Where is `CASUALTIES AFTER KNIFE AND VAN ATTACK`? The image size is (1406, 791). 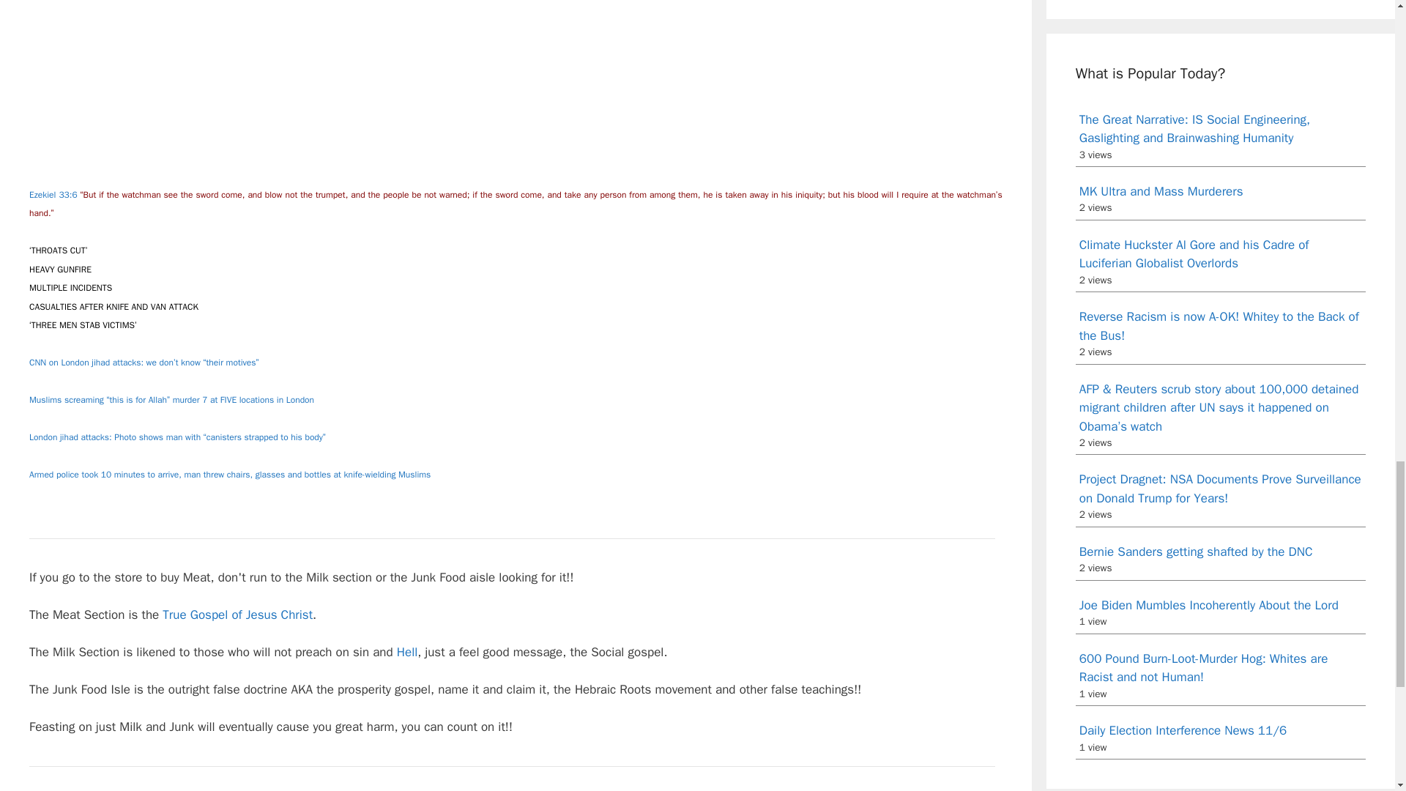 CASUALTIES AFTER KNIFE AND VAN ATTACK is located at coordinates (114, 306).